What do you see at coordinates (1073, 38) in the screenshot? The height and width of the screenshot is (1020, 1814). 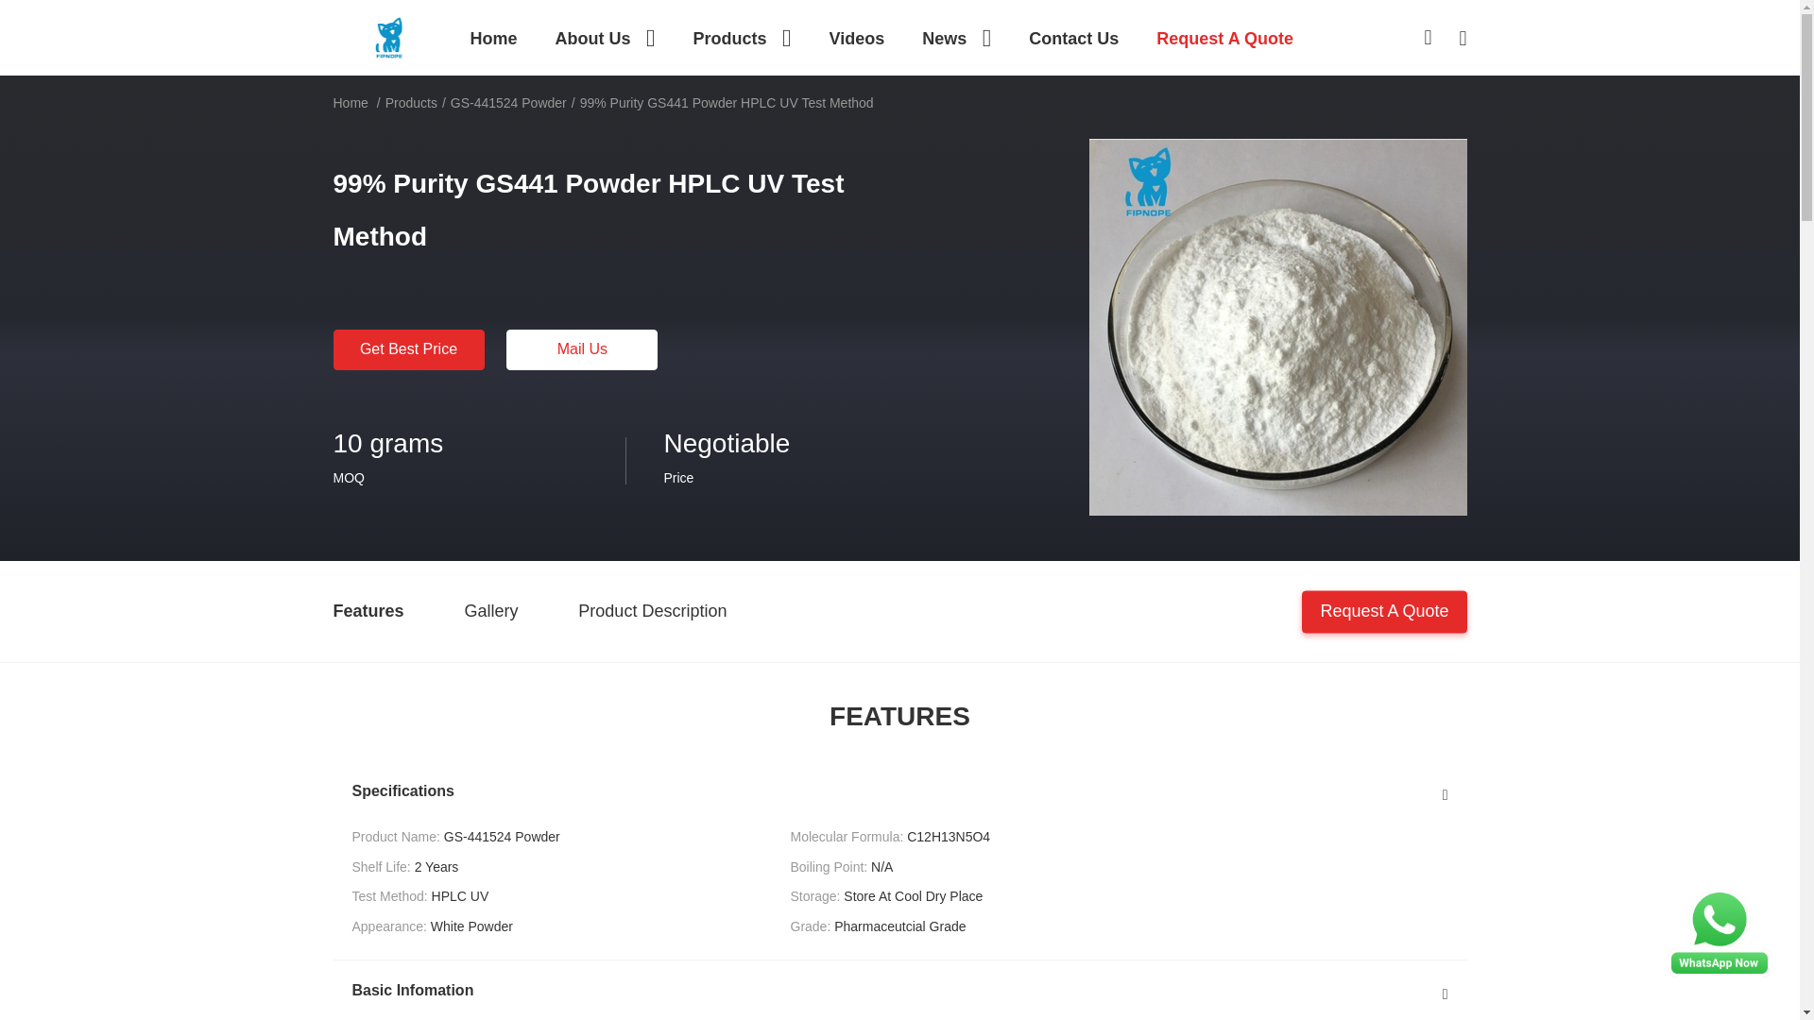 I see `Contact Us` at bounding box center [1073, 38].